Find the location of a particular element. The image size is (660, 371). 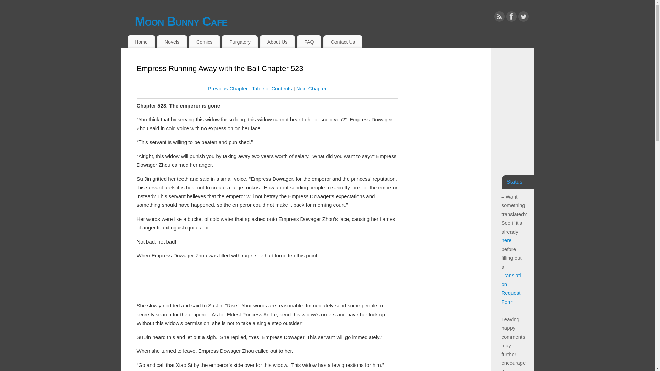

Comics is located at coordinates (204, 42).